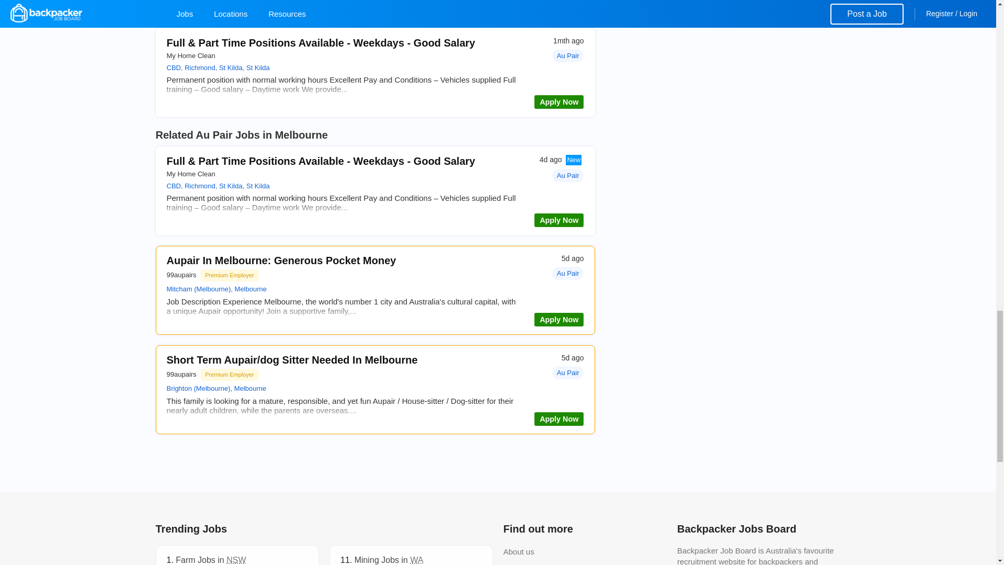  I want to click on Apply Now, so click(558, 320).